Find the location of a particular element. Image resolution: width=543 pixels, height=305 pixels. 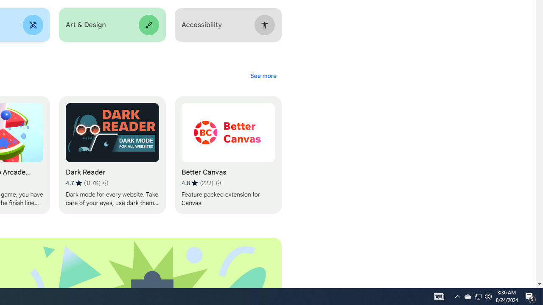

Learn more about results and reviews "Dark Reader" is located at coordinates (105, 183).